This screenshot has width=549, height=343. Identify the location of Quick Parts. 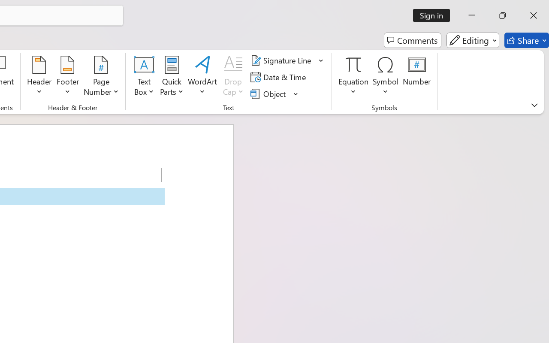
(172, 77).